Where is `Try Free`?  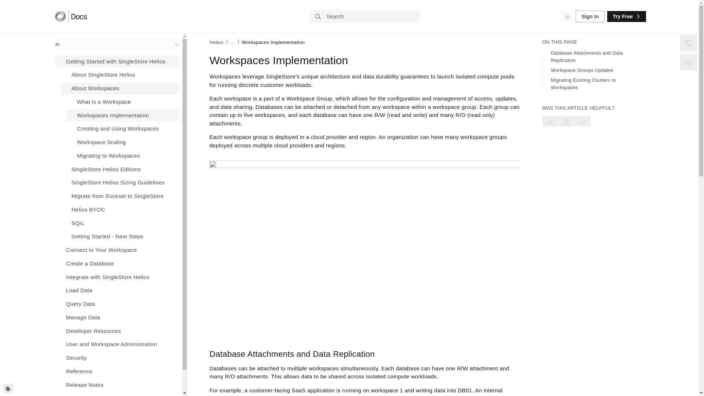 Try Free is located at coordinates (626, 16).